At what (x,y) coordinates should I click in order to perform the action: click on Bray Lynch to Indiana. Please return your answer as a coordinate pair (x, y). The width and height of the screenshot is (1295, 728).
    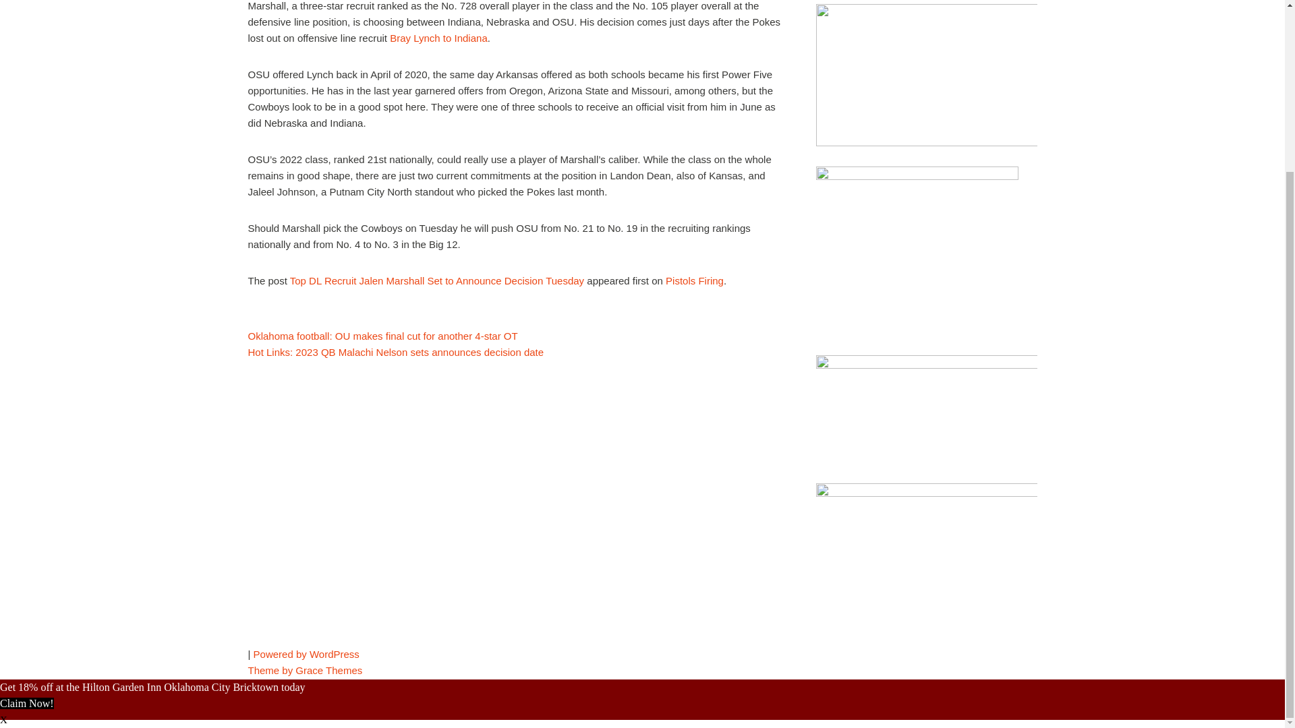
    Looking at the image, I should click on (438, 38).